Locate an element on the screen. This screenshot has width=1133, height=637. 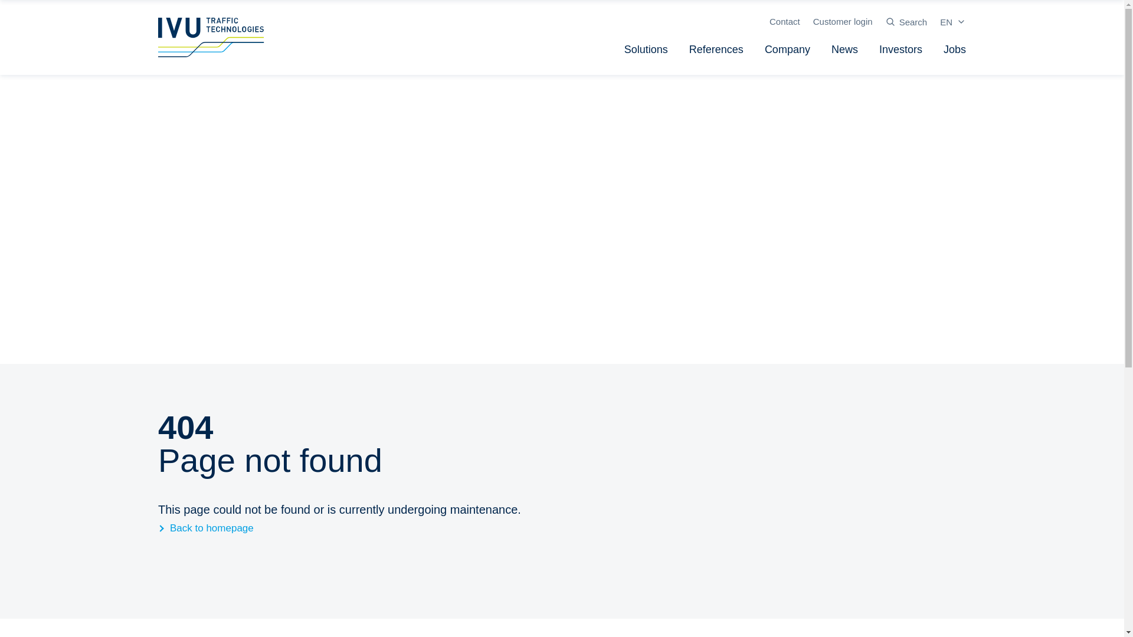
Contact is located at coordinates (784, 21).